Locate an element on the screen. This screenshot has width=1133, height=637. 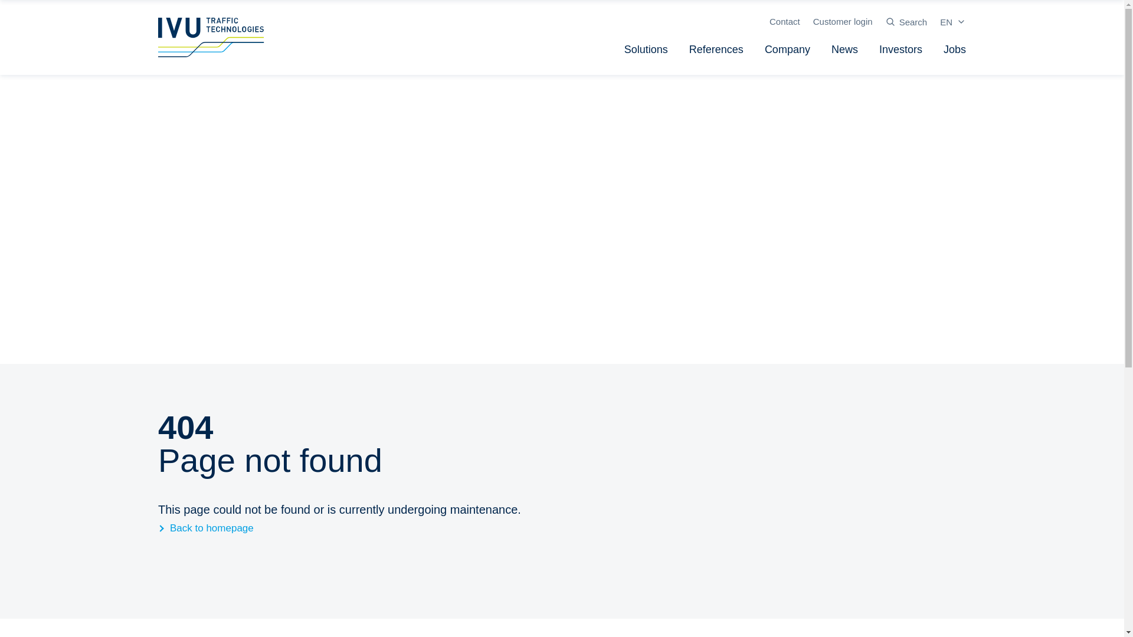
Contact is located at coordinates (784, 21).